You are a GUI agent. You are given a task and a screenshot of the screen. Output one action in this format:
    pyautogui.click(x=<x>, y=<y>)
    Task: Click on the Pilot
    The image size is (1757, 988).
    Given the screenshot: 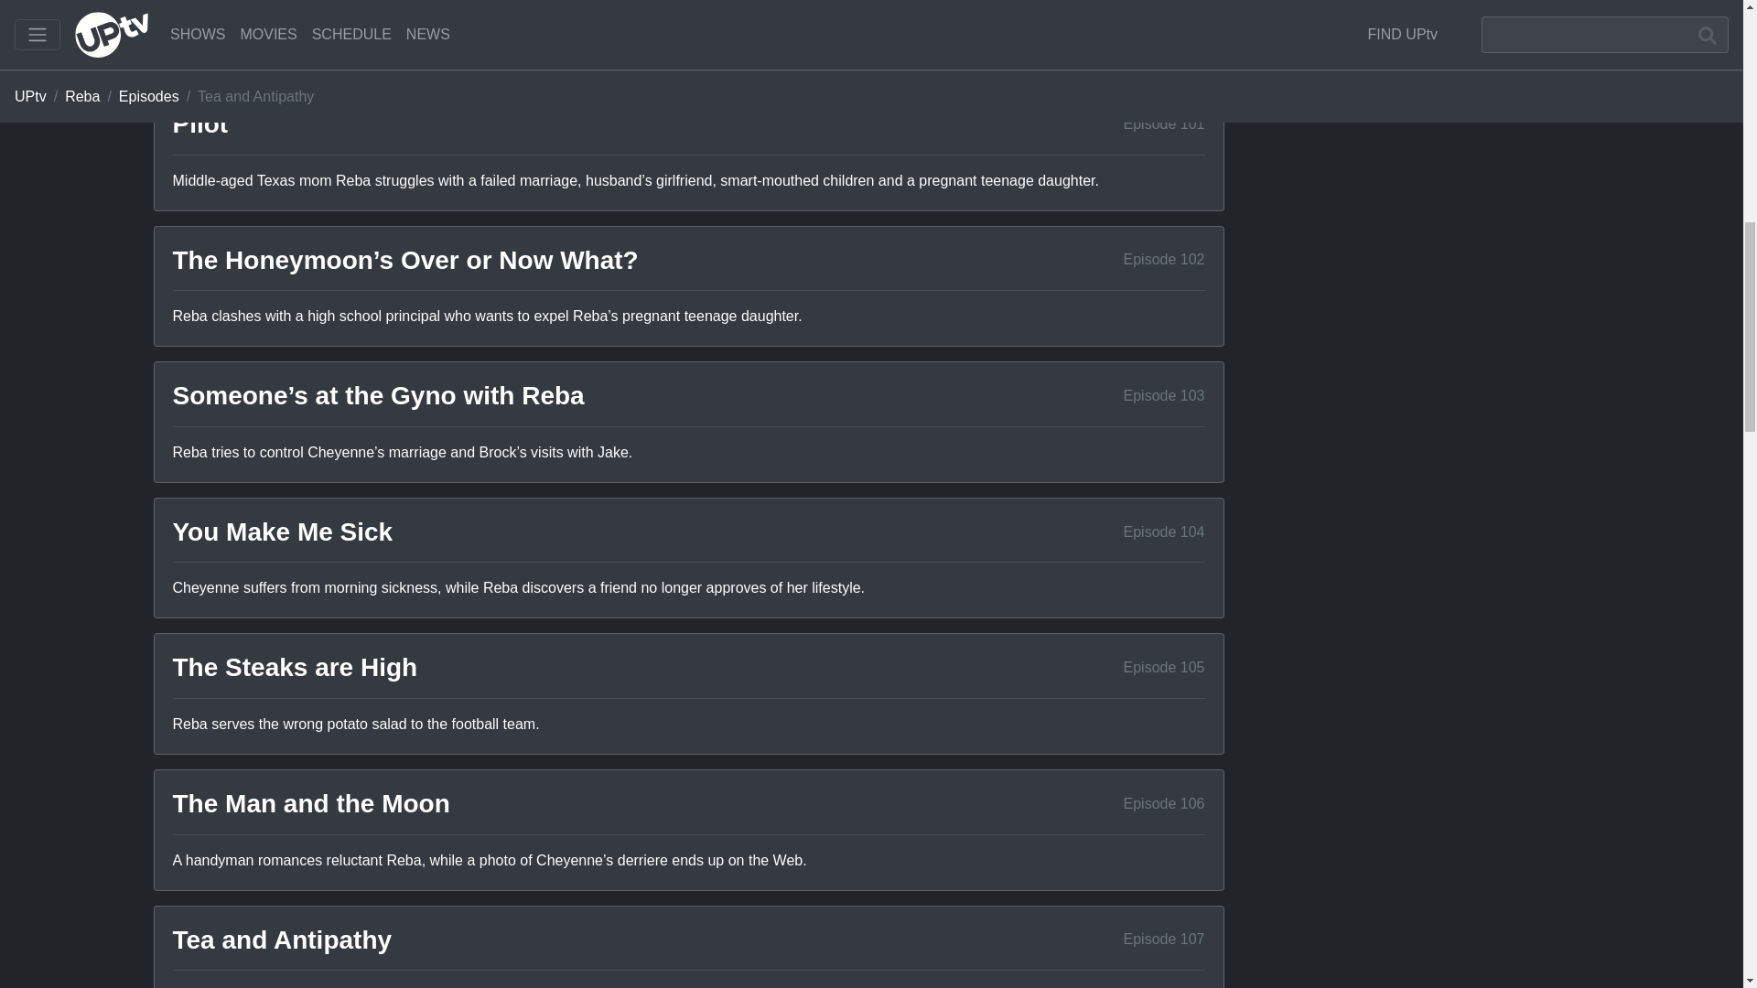 What is the action you would take?
    pyautogui.click(x=199, y=123)
    